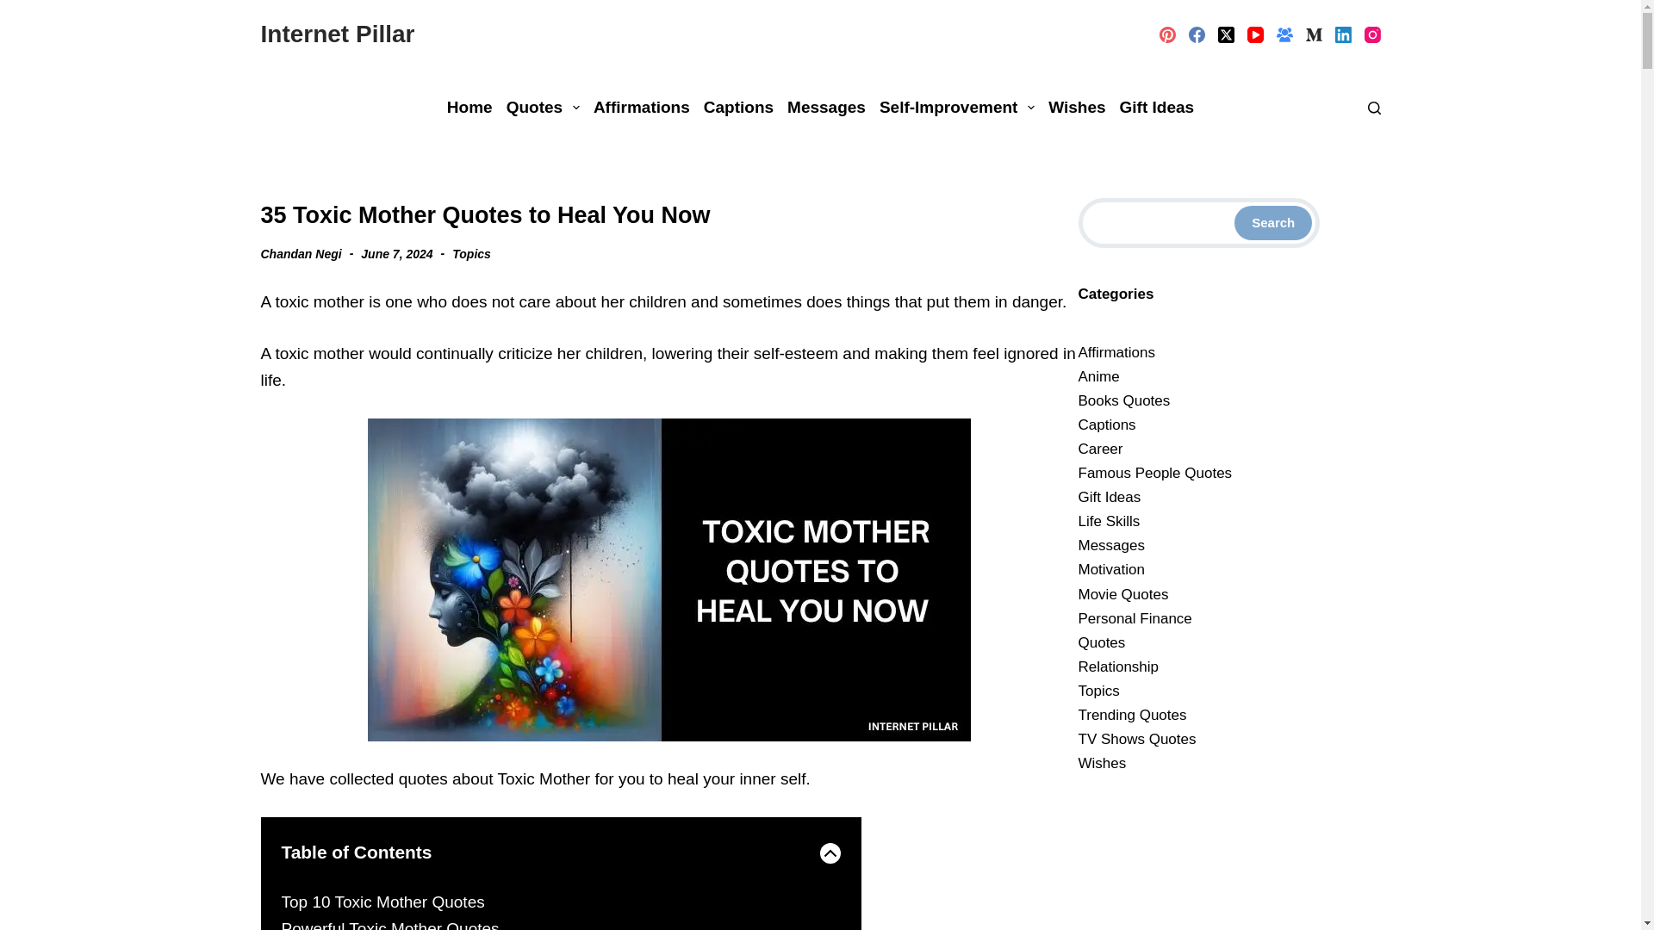  What do you see at coordinates (337, 34) in the screenshot?
I see `Internet Pillar` at bounding box center [337, 34].